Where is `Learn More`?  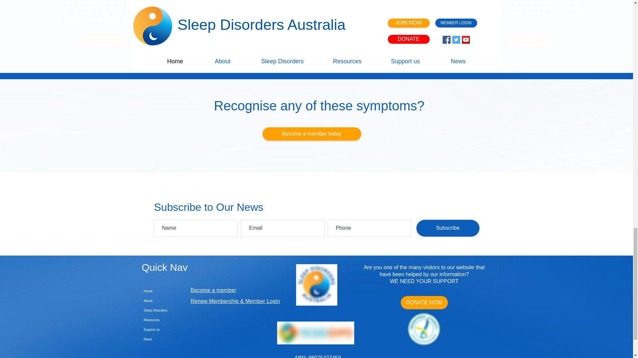 Learn More is located at coordinates (103, 41).